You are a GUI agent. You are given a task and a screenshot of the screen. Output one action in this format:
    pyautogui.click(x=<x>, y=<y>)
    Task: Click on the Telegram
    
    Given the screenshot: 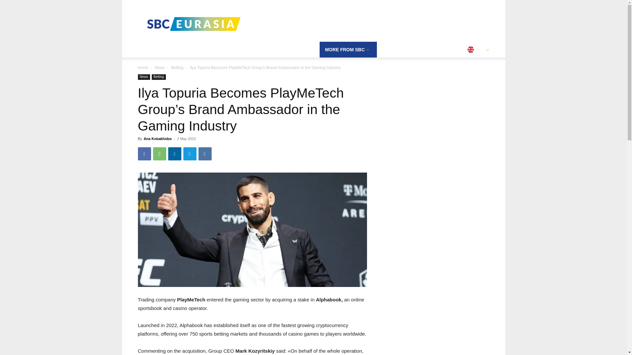 What is the action you would take?
    pyautogui.click(x=190, y=154)
    